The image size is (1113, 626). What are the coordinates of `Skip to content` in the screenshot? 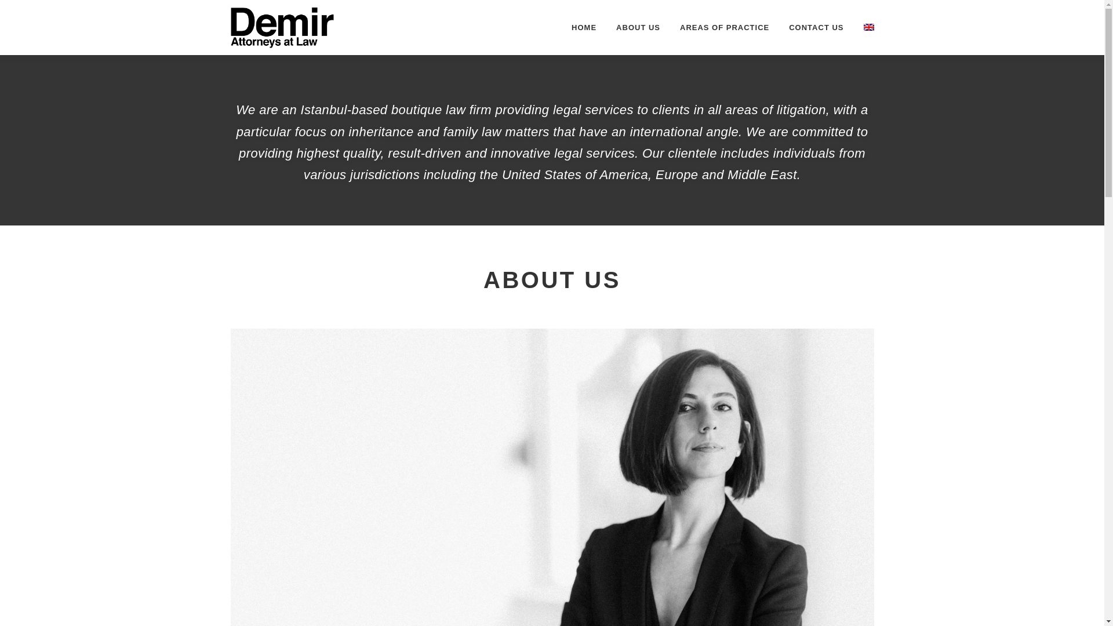 It's located at (27, 7).